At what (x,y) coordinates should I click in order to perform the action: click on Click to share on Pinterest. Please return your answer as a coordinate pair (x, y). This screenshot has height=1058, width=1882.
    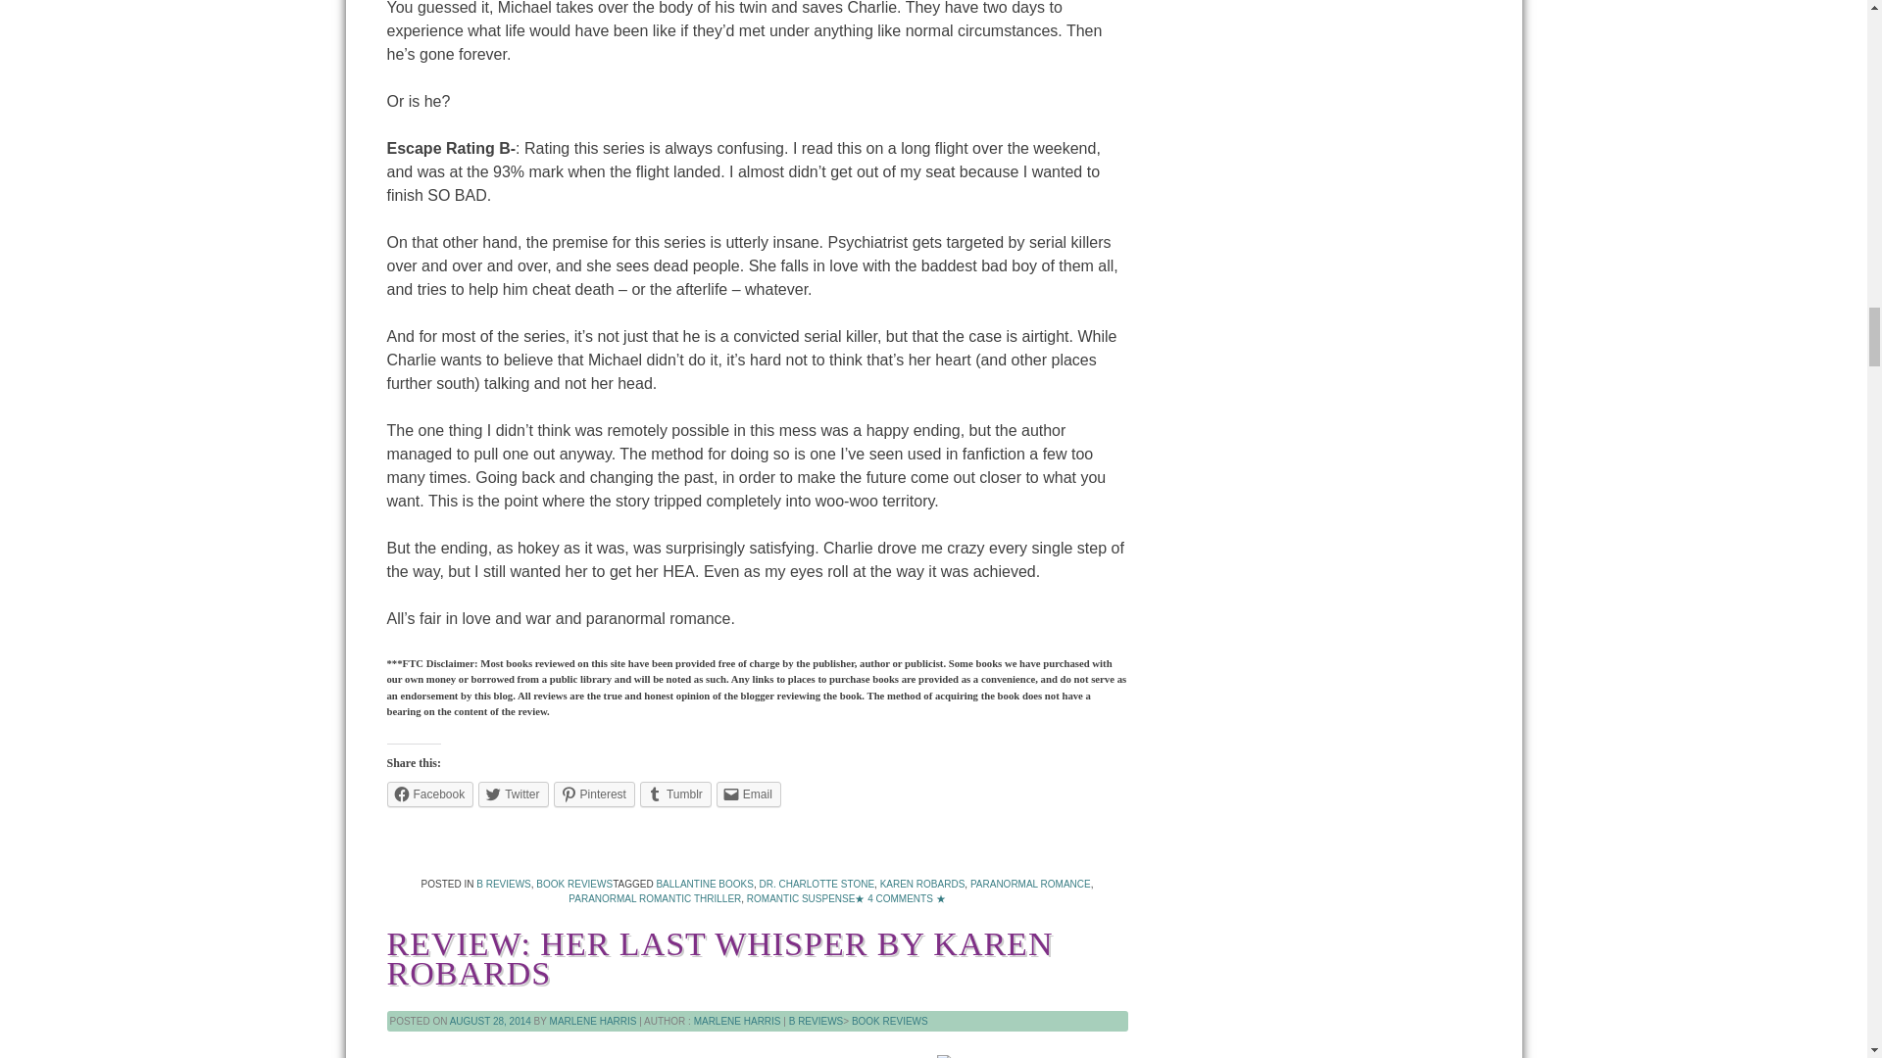
    Looking at the image, I should click on (594, 794).